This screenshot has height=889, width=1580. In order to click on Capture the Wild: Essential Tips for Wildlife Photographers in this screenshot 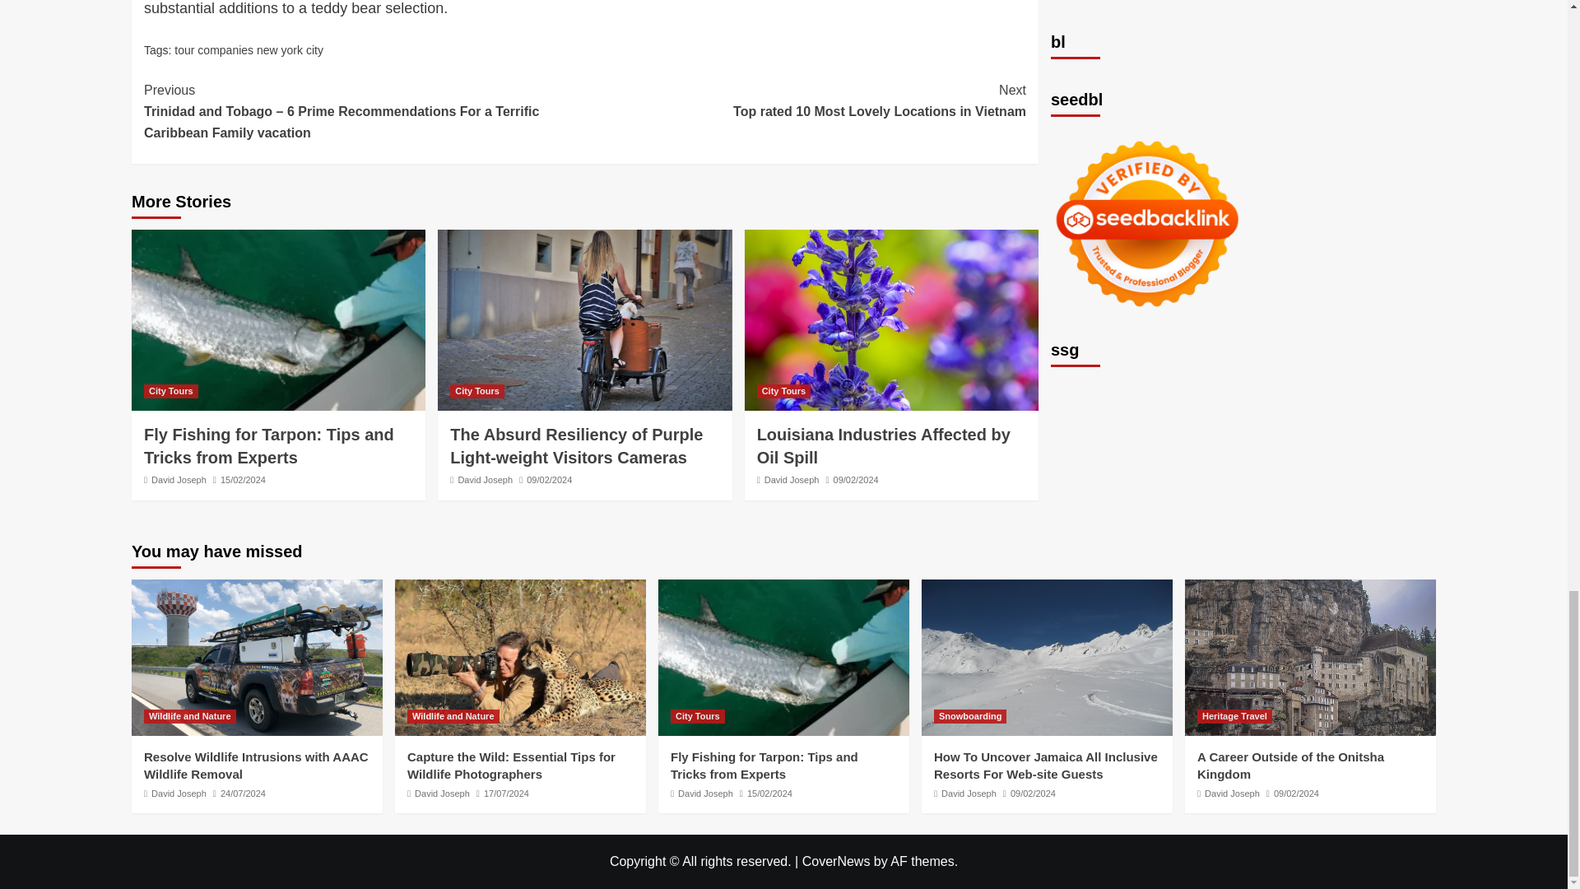, I will do `click(520, 658)`.